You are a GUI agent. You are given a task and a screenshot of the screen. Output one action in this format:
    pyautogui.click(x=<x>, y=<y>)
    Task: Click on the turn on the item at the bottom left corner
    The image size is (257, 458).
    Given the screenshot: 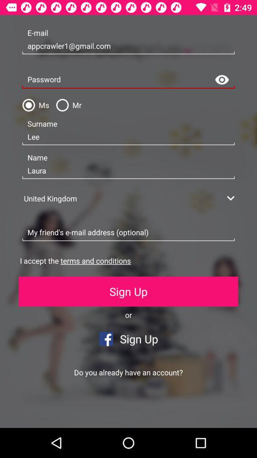 What is the action you would take?
    pyautogui.click(x=64, y=412)
    